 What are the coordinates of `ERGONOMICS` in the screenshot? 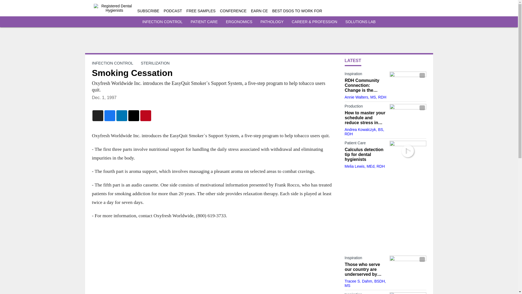 It's located at (239, 22).